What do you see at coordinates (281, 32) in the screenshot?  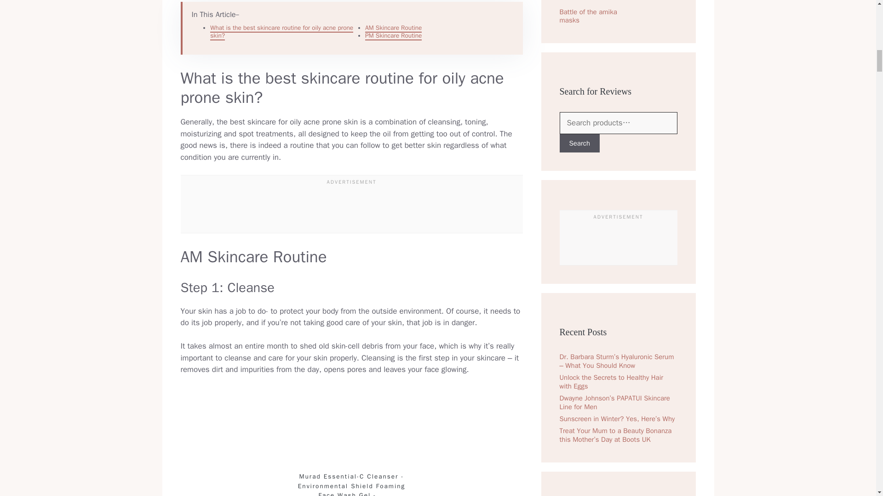 I see `What is the best skincare routine for oily acne prone skin?` at bounding box center [281, 32].